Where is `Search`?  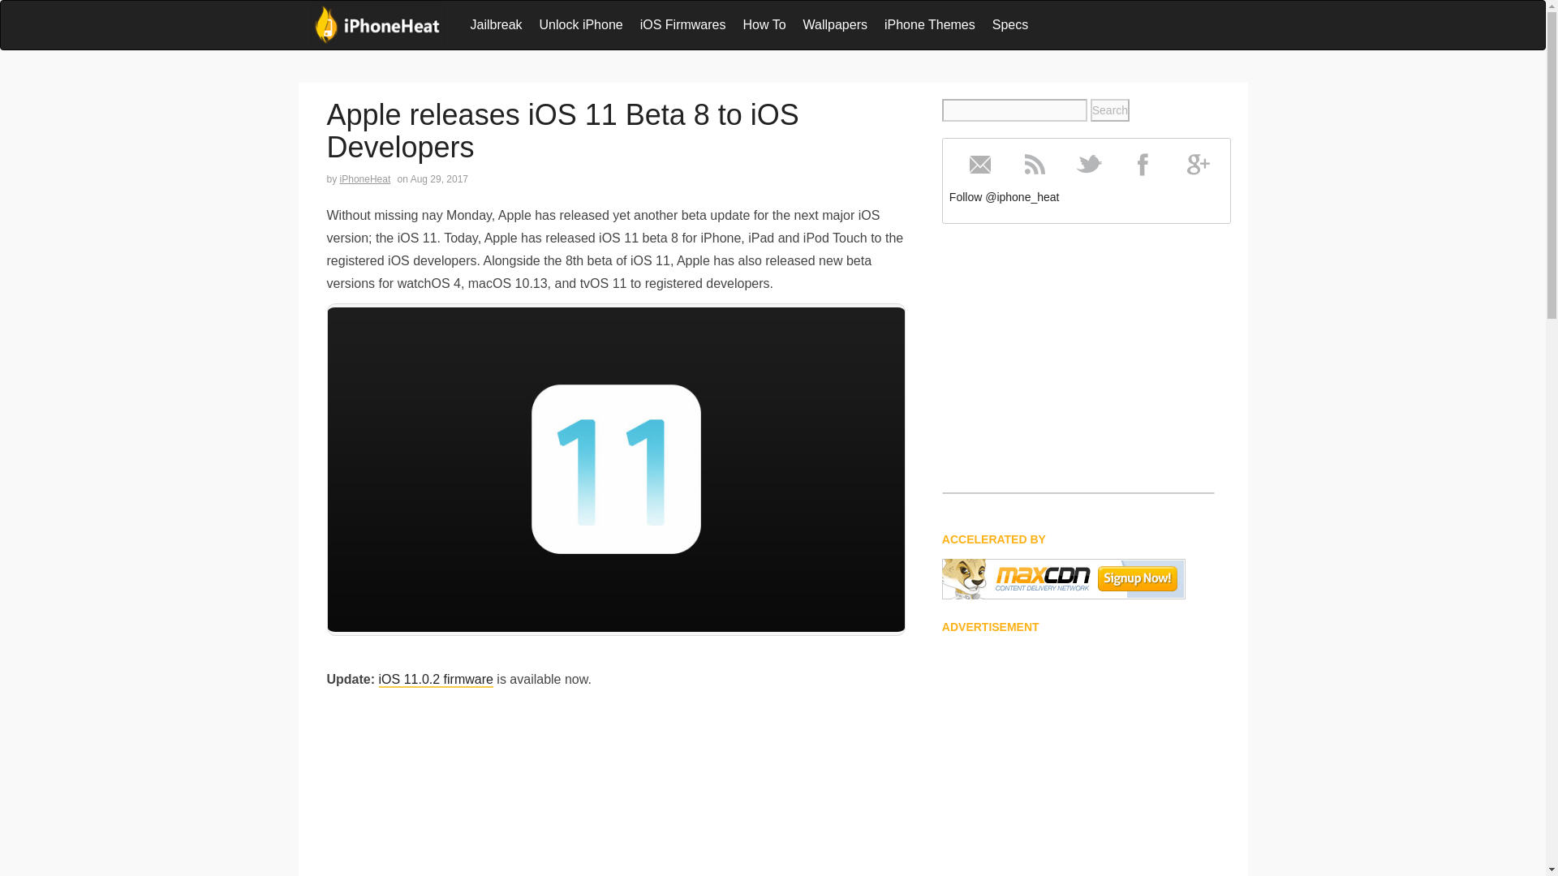 Search is located at coordinates (1110, 110).